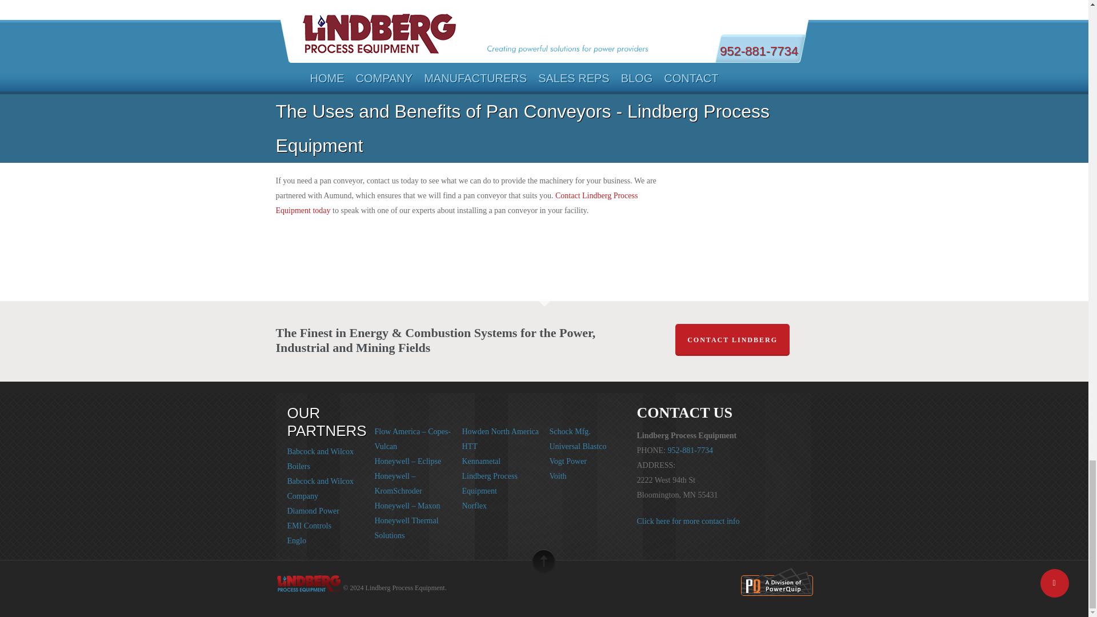 Image resolution: width=1097 pixels, height=617 pixels. I want to click on Contact Lindberg Process Equipment today, so click(456, 202).